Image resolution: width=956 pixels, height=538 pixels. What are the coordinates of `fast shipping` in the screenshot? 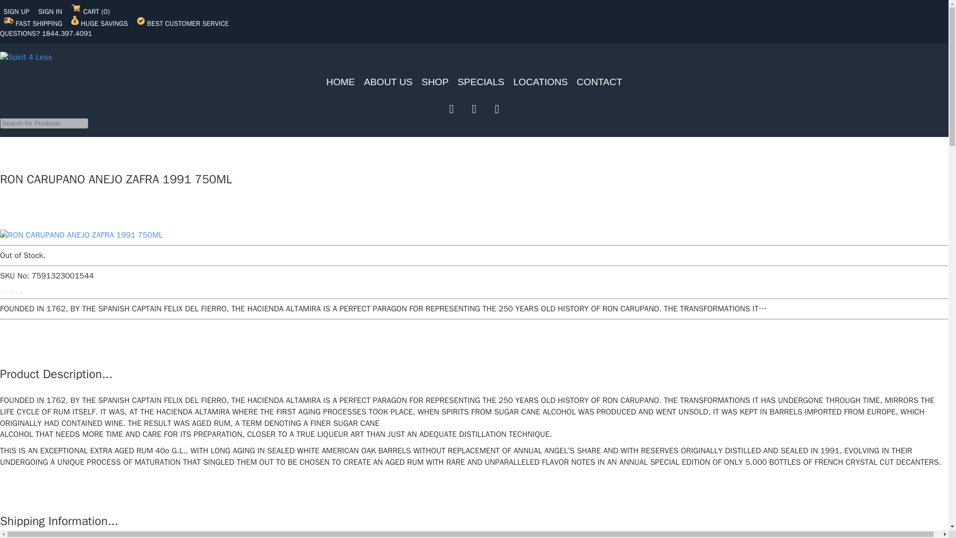 It's located at (34, 23).